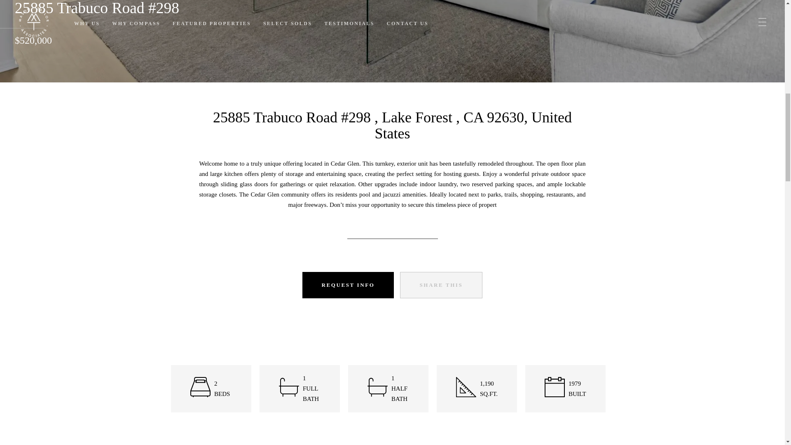 The height and width of the screenshot is (445, 791). What do you see at coordinates (348, 285) in the screenshot?
I see `REQUEST INFO` at bounding box center [348, 285].